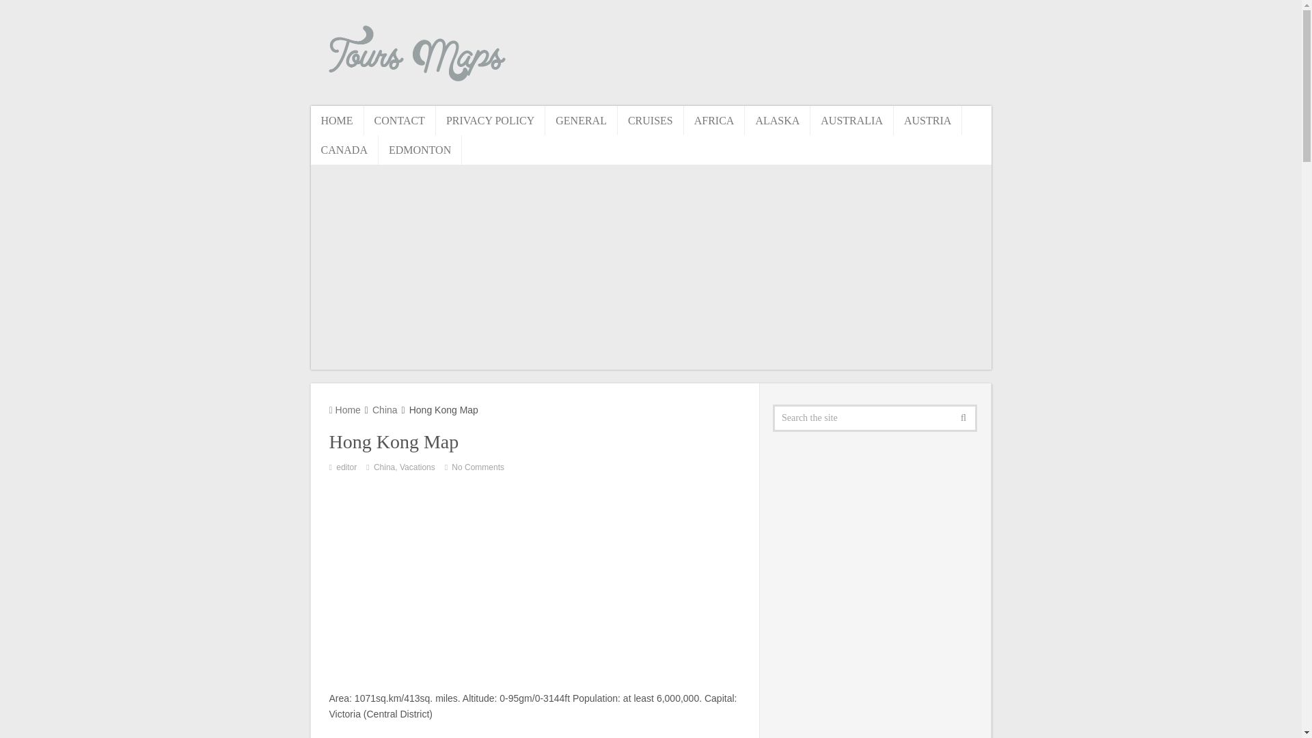 This screenshot has width=1312, height=738. I want to click on HOME, so click(336, 120).